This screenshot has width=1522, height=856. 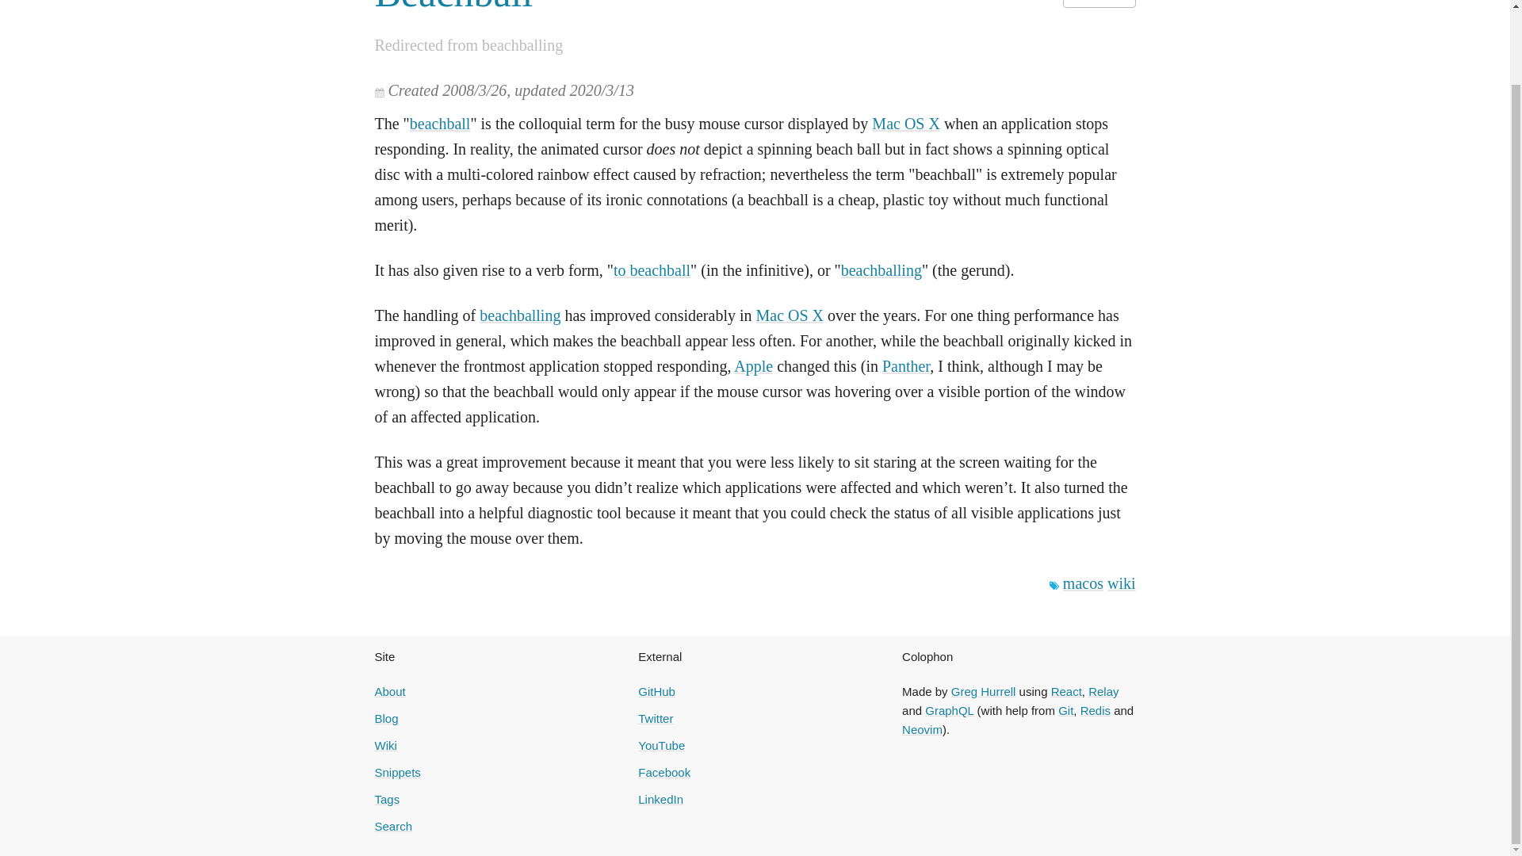 What do you see at coordinates (655, 718) in the screenshot?
I see `Twitter` at bounding box center [655, 718].